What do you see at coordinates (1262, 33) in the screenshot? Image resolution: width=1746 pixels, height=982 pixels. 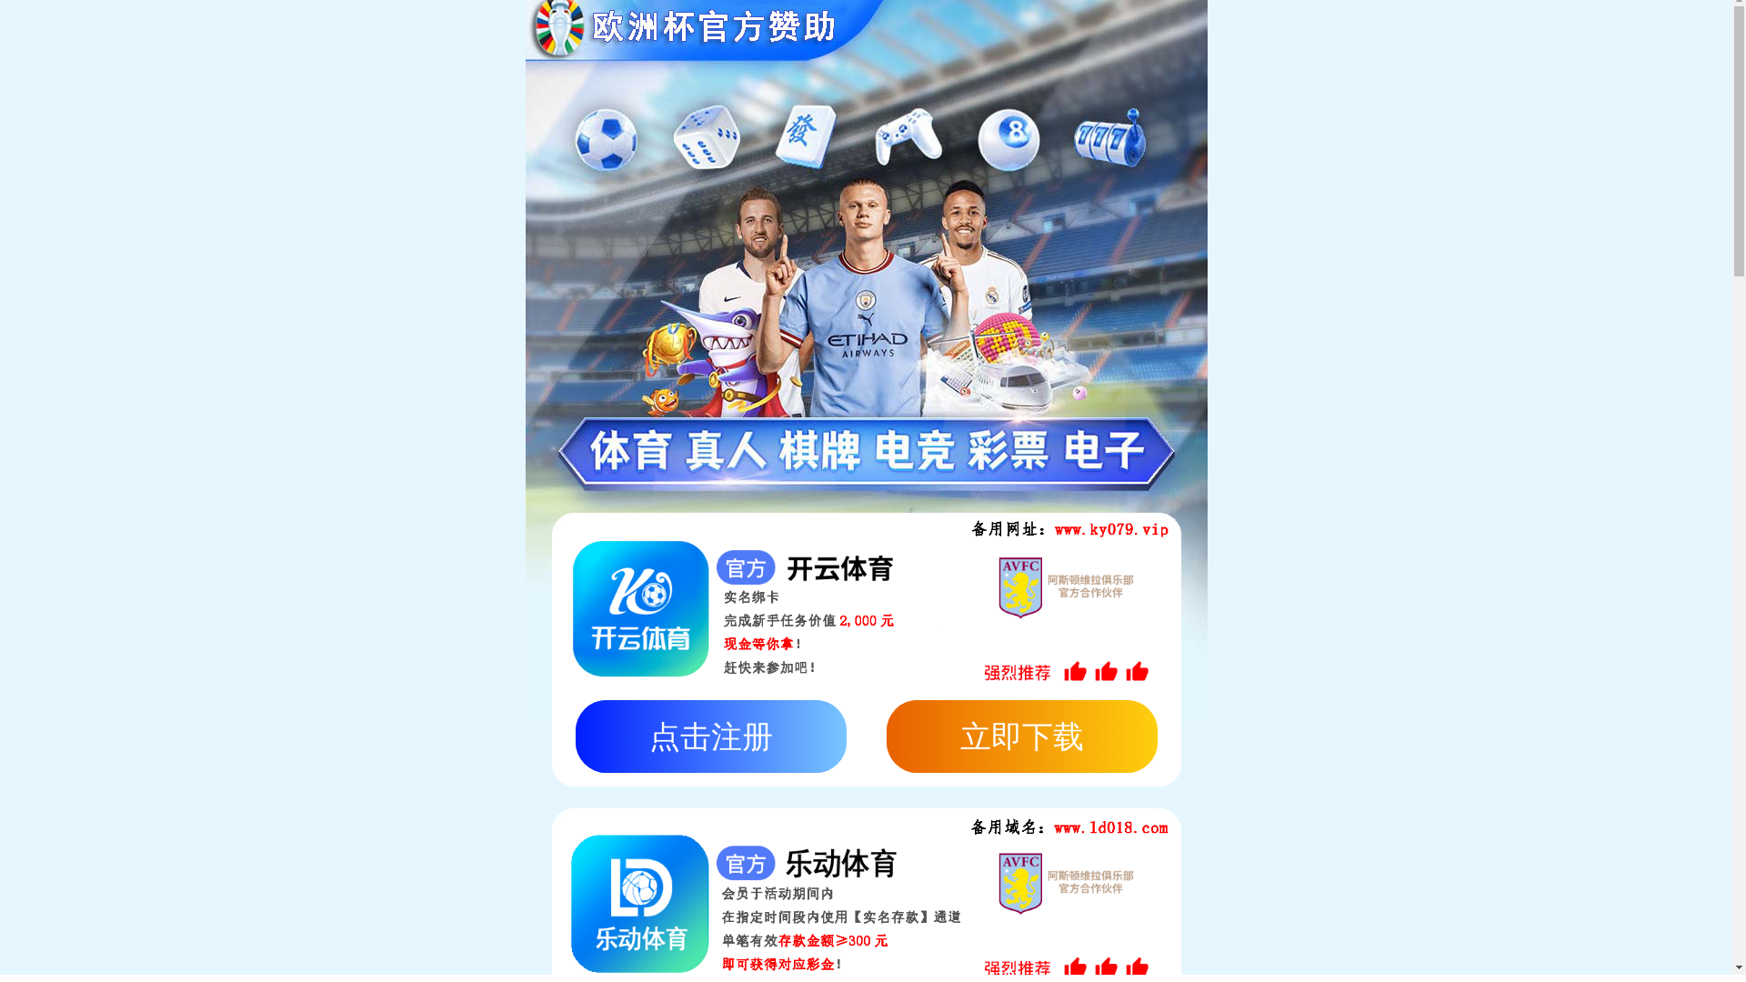 I see `News` at bounding box center [1262, 33].